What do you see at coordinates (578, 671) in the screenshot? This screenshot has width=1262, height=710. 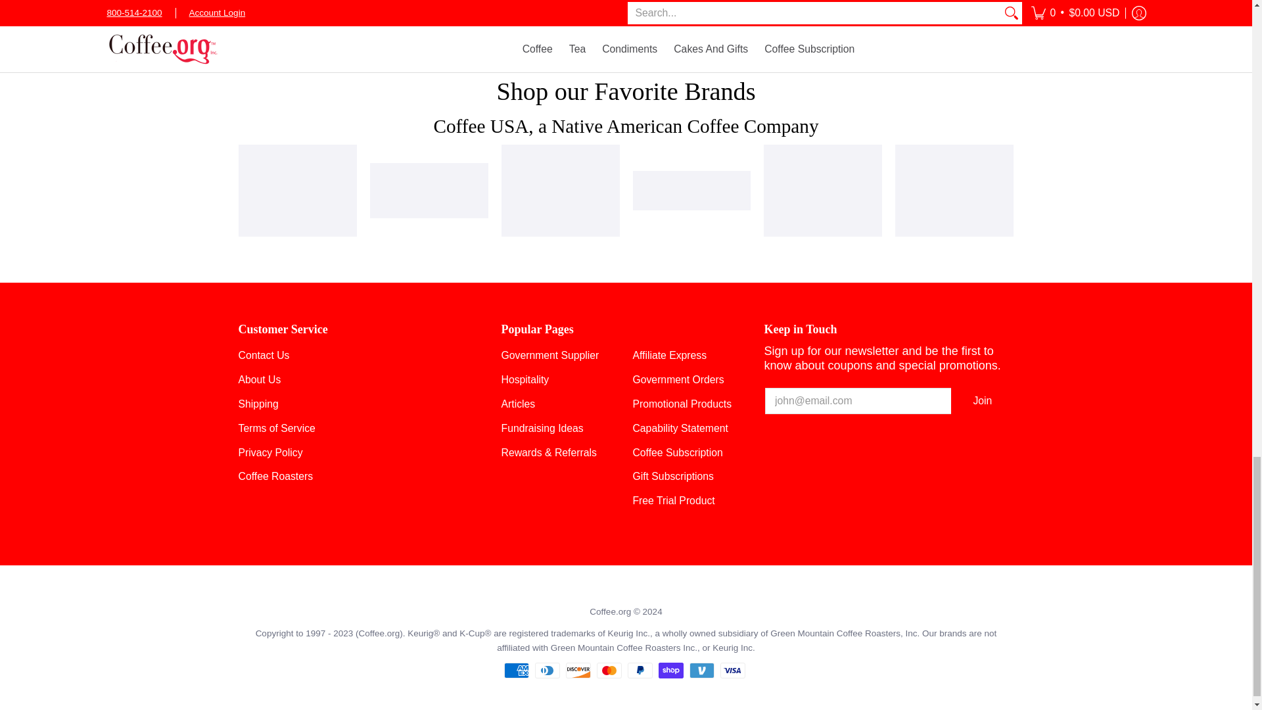 I see `Discover` at bounding box center [578, 671].